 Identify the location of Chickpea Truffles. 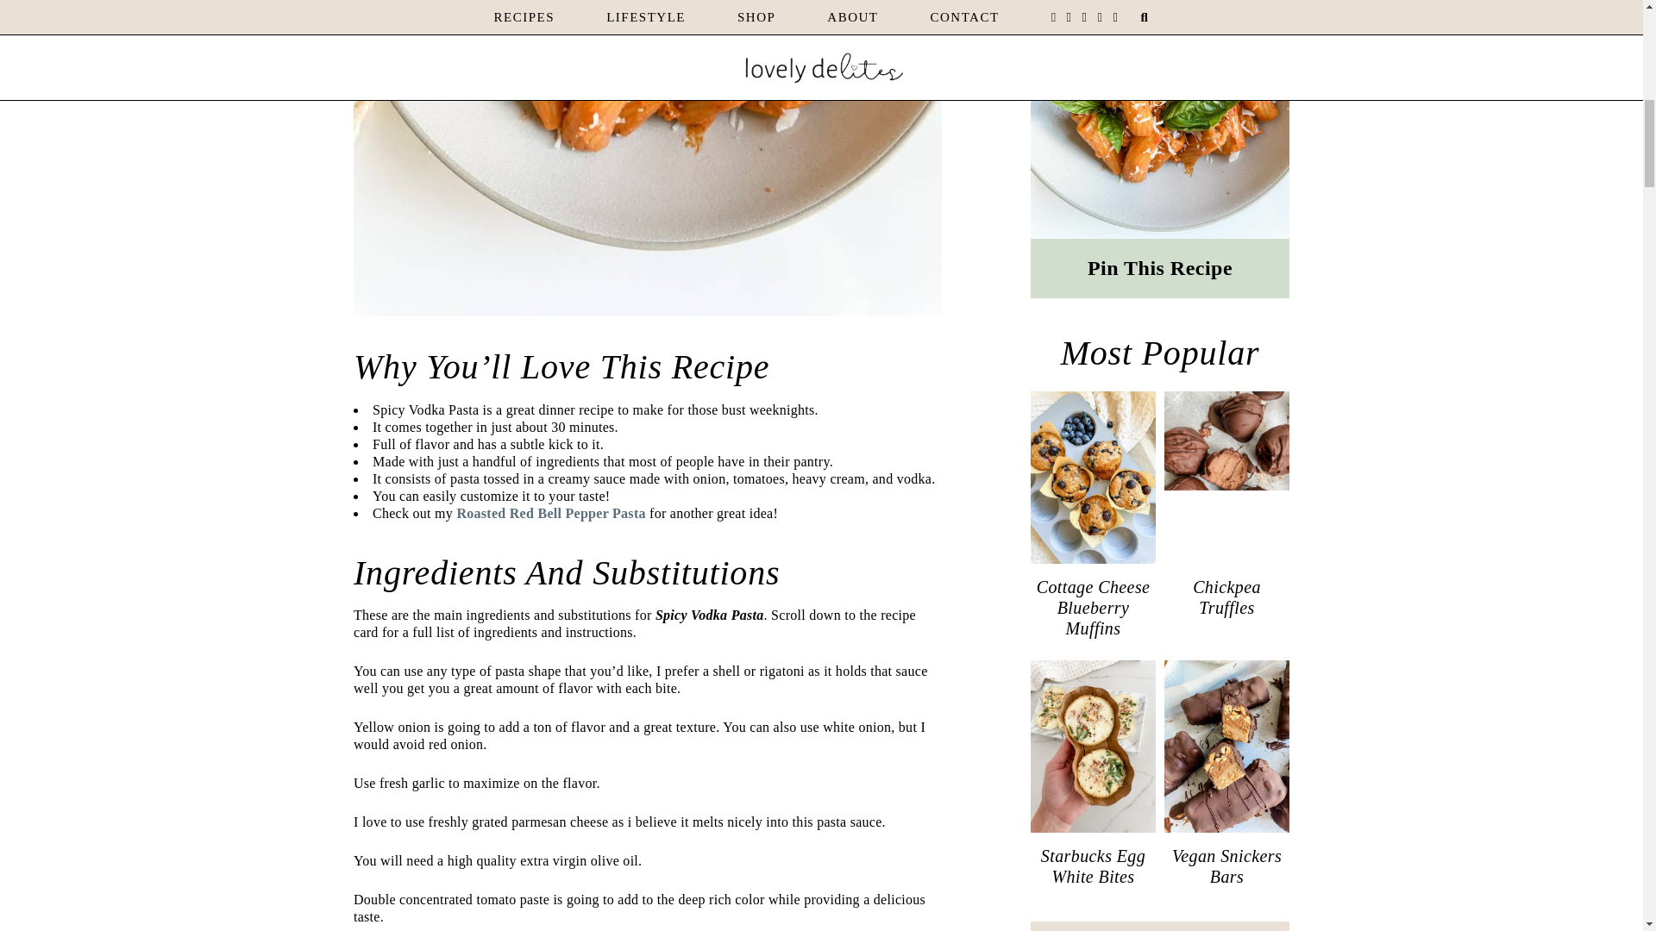
(1226, 597).